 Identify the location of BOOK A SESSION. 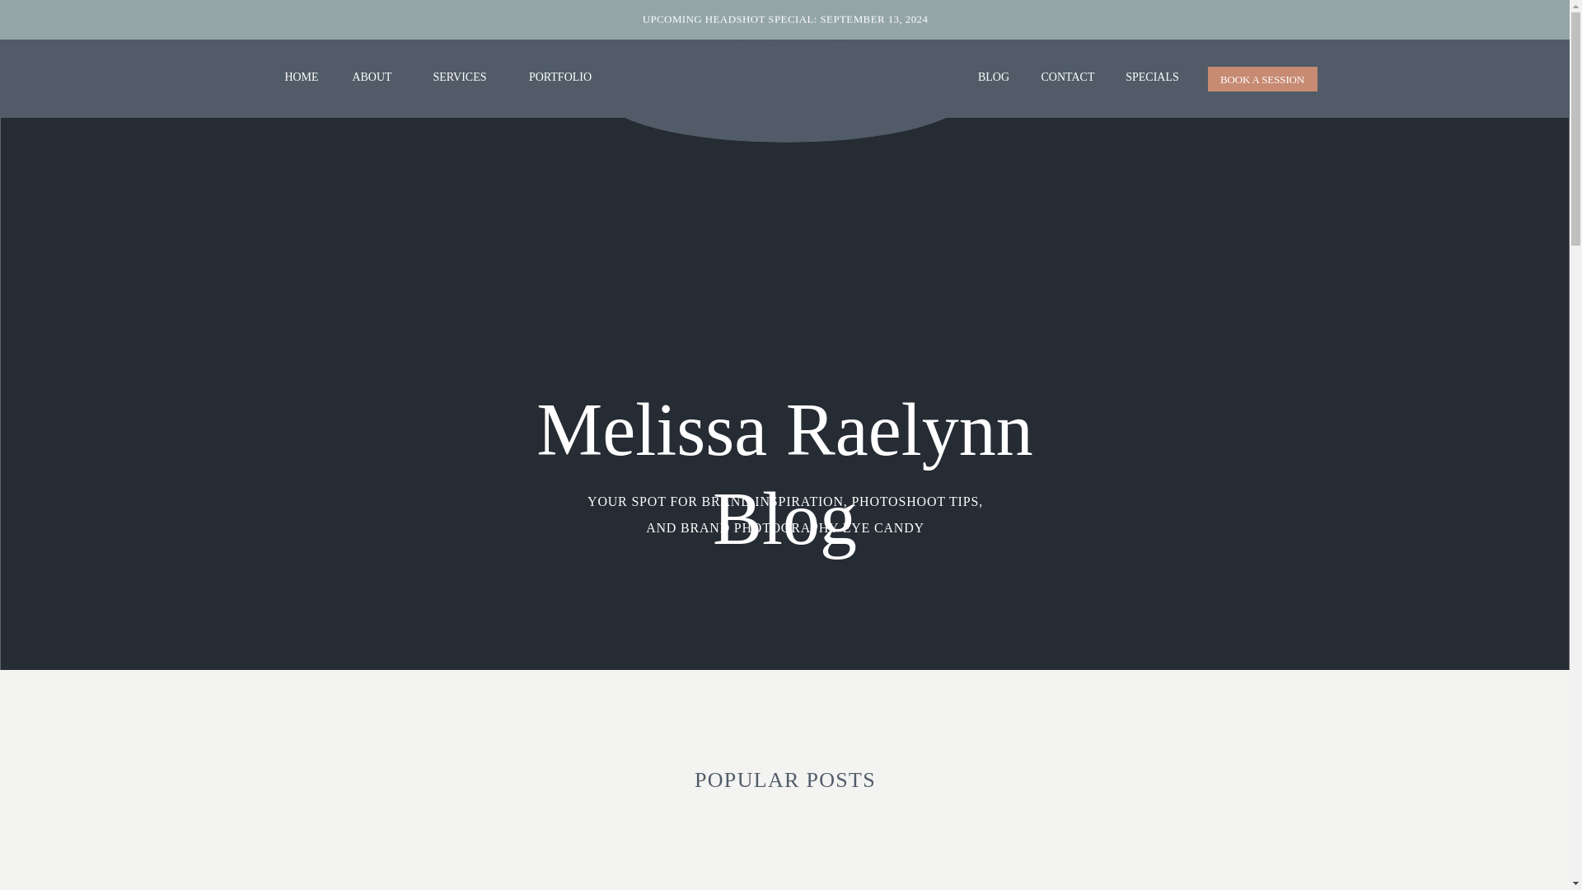
(1262, 79).